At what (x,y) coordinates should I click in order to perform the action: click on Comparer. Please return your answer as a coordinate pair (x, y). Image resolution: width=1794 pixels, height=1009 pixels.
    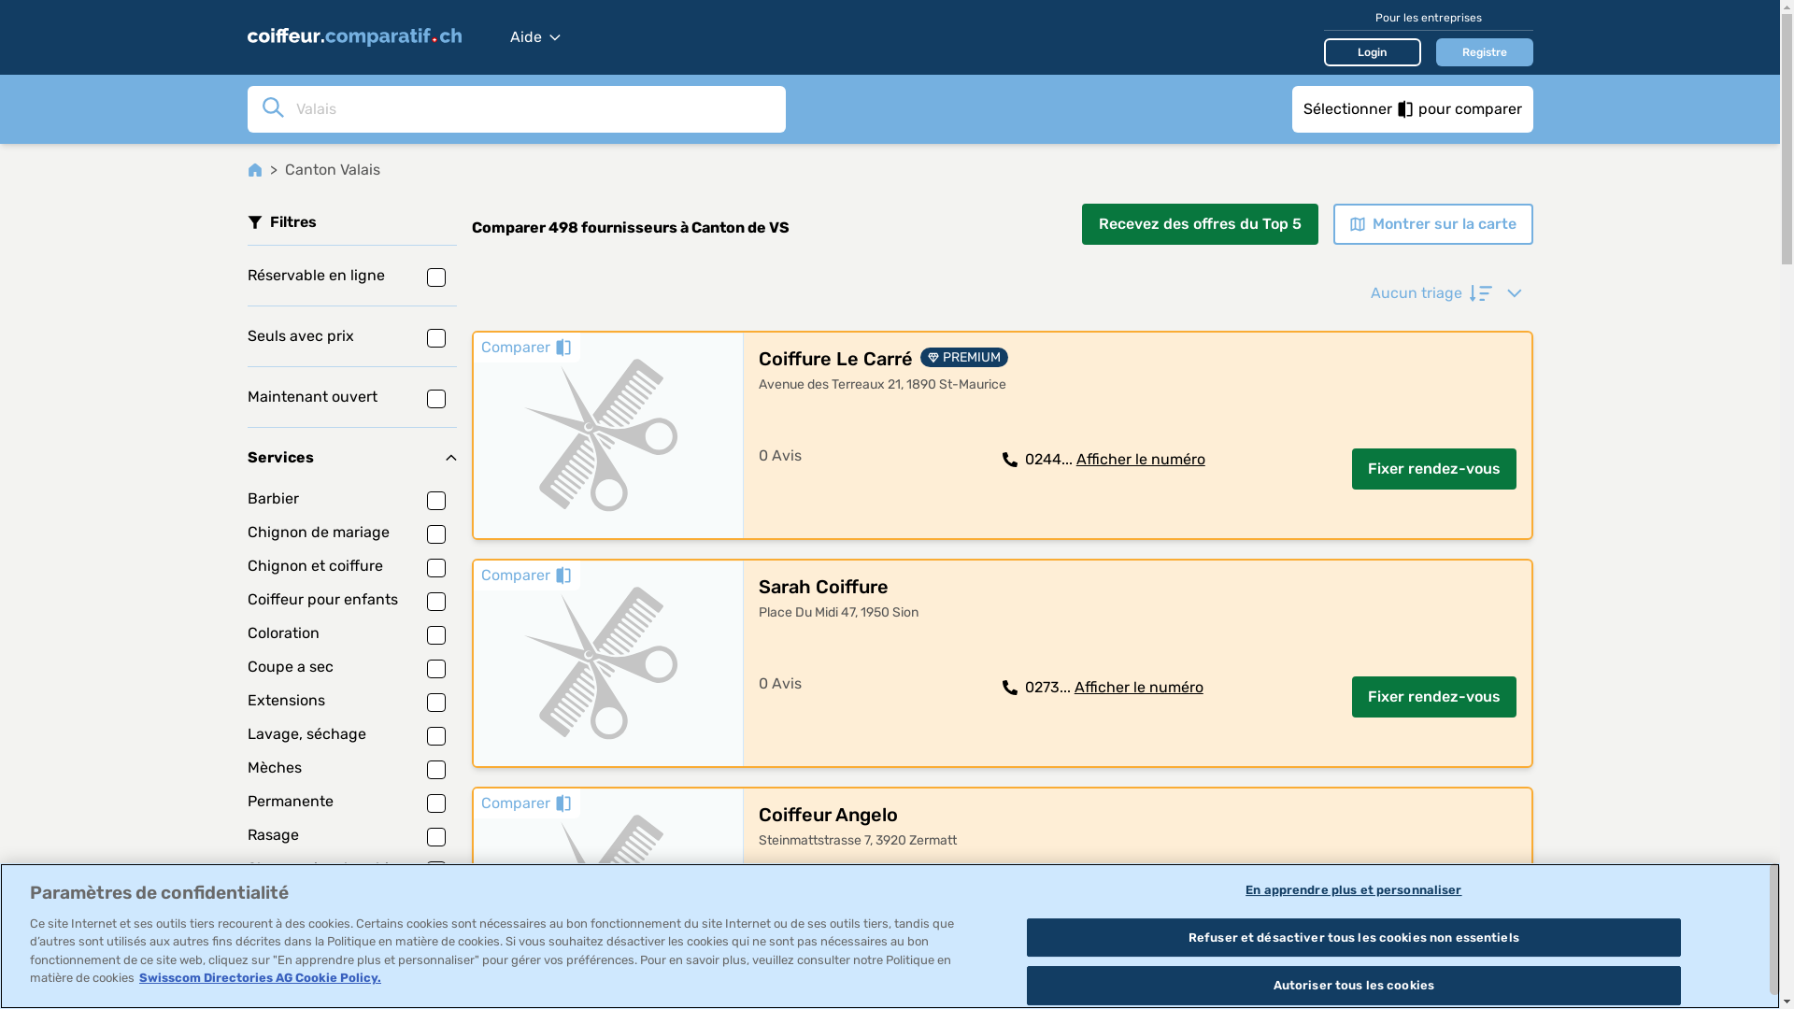
    Looking at the image, I should click on (526, 348).